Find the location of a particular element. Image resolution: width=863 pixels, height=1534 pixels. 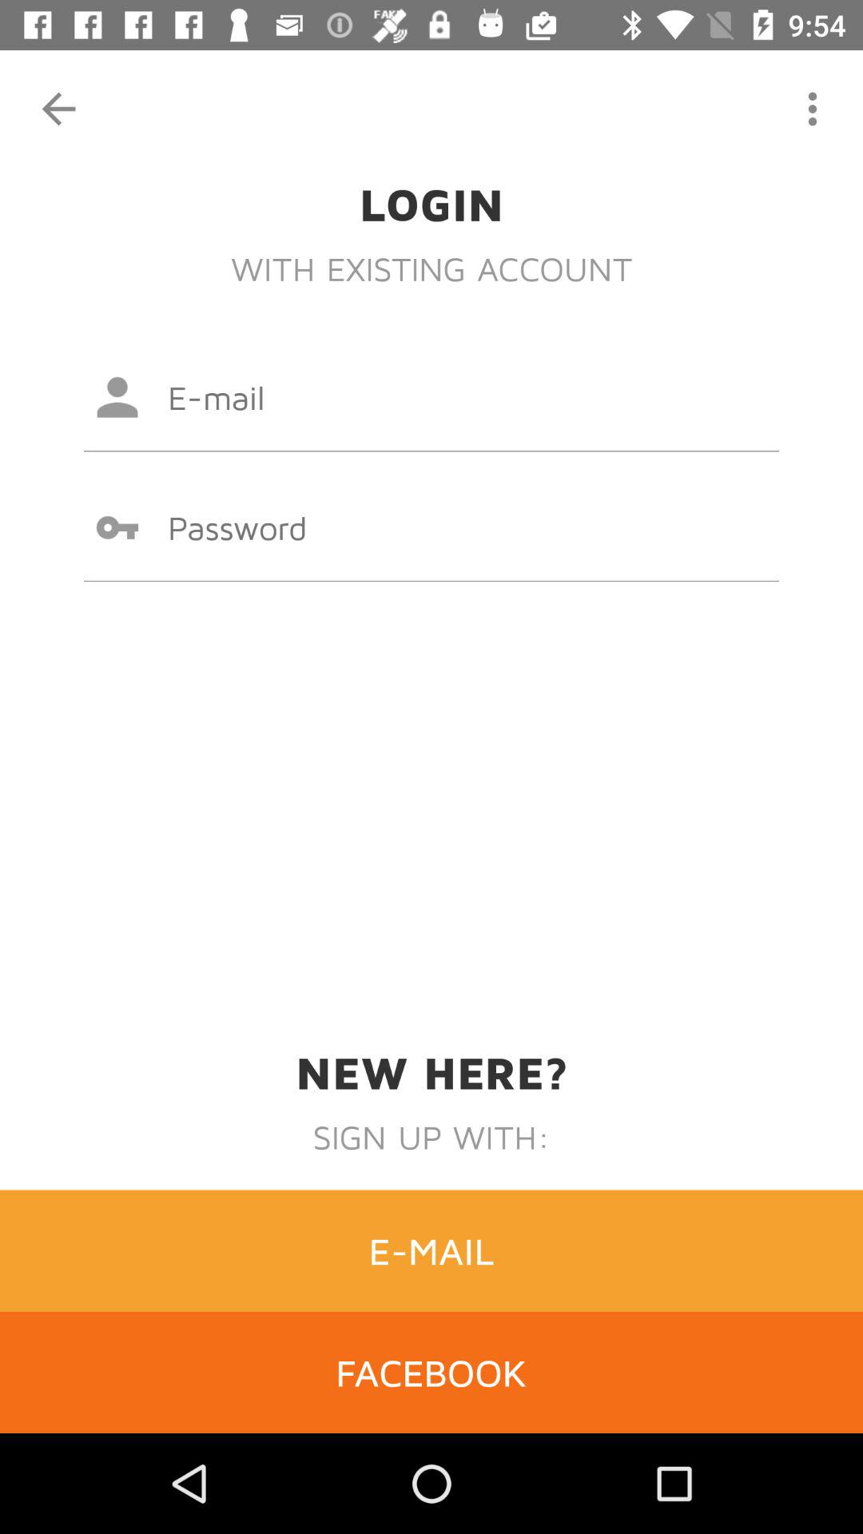

choose the item below sign up with: icon is located at coordinates (431, 1250).